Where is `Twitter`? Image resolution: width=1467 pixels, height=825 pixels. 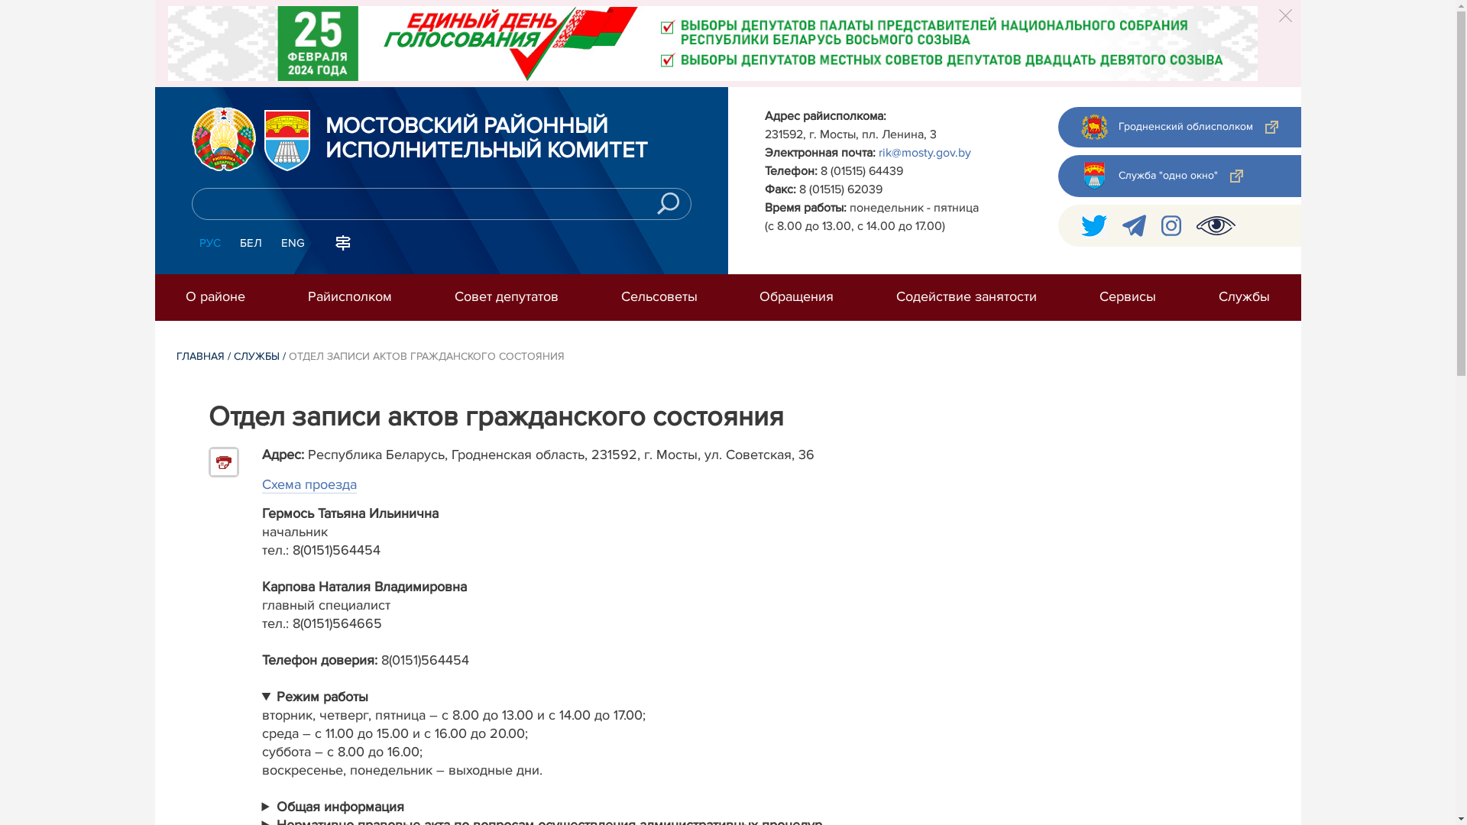 Twitter is located at coordinates (1093, 226).